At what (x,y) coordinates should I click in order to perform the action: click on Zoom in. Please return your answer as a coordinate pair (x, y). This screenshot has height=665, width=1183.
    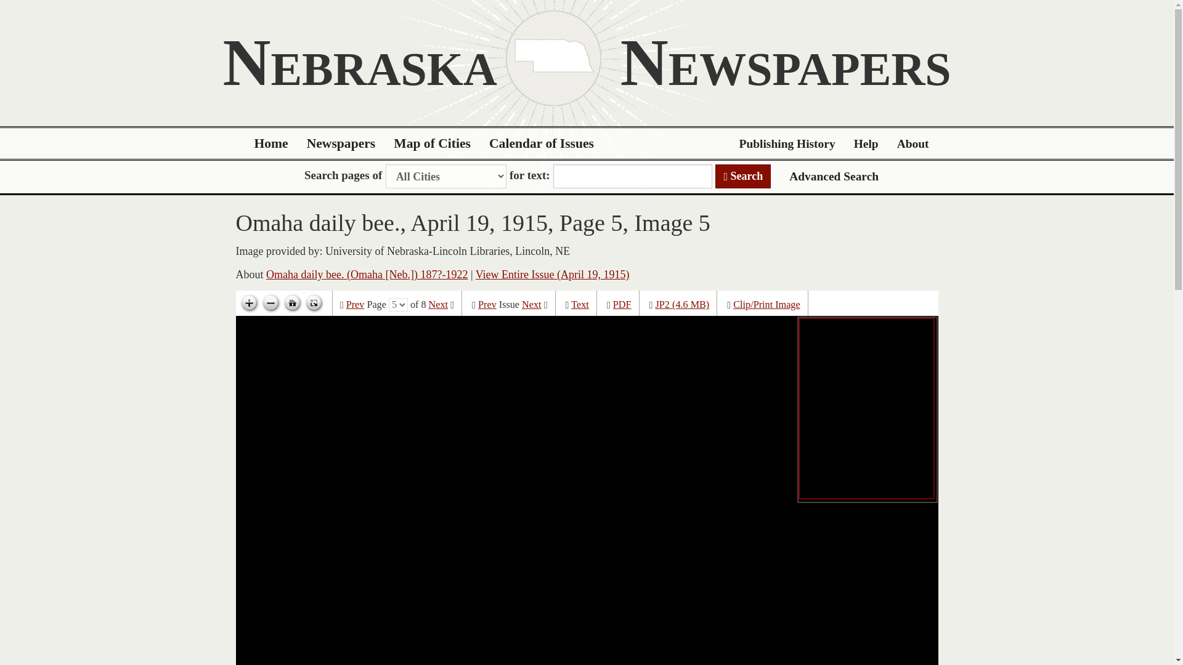
    Looking at the image, I should click on (249, 303).